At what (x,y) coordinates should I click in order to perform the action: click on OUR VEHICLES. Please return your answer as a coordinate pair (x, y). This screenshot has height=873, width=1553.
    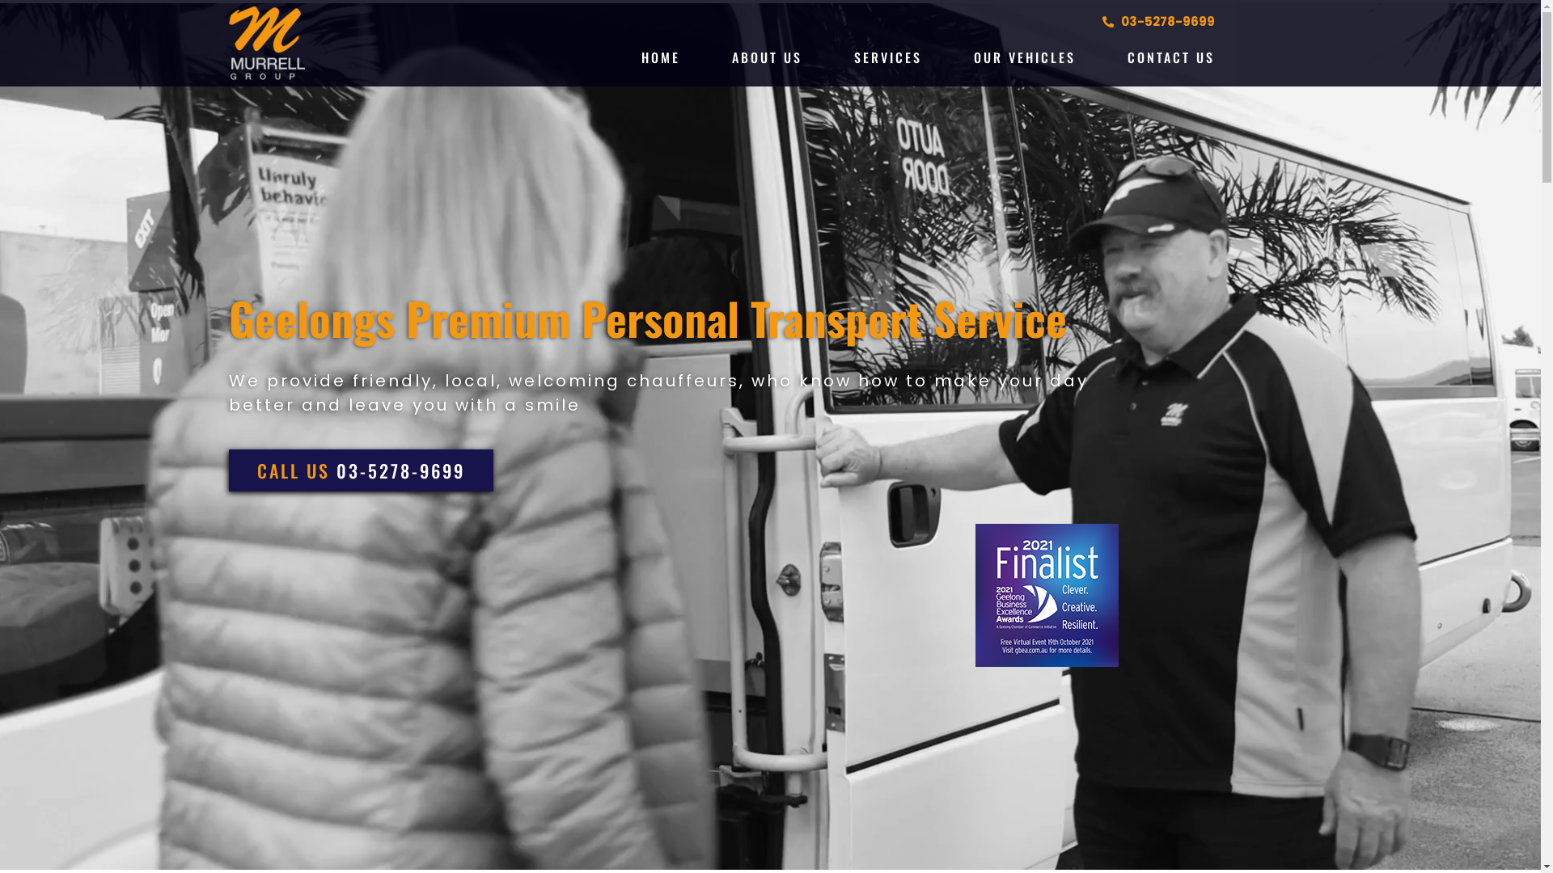
    Looking at the image, I should click on (1025, 57).